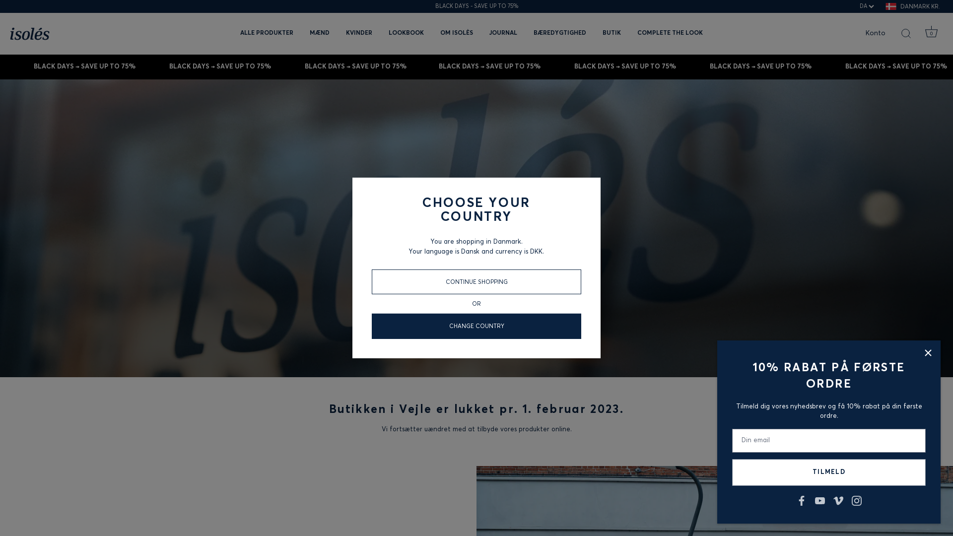 This screenshot has height=536, width=953. Describe the element at coordinates (820, 500) in the screenshot. I see `Youtube` at that location.